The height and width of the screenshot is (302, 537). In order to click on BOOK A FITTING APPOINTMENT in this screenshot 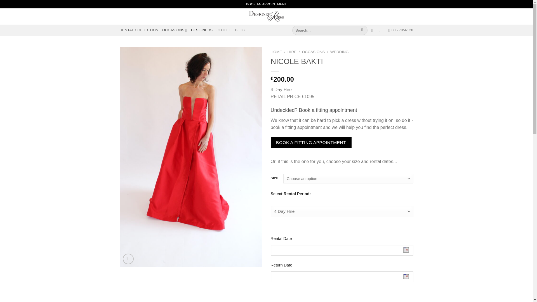, I will do `click(311, 143)`.